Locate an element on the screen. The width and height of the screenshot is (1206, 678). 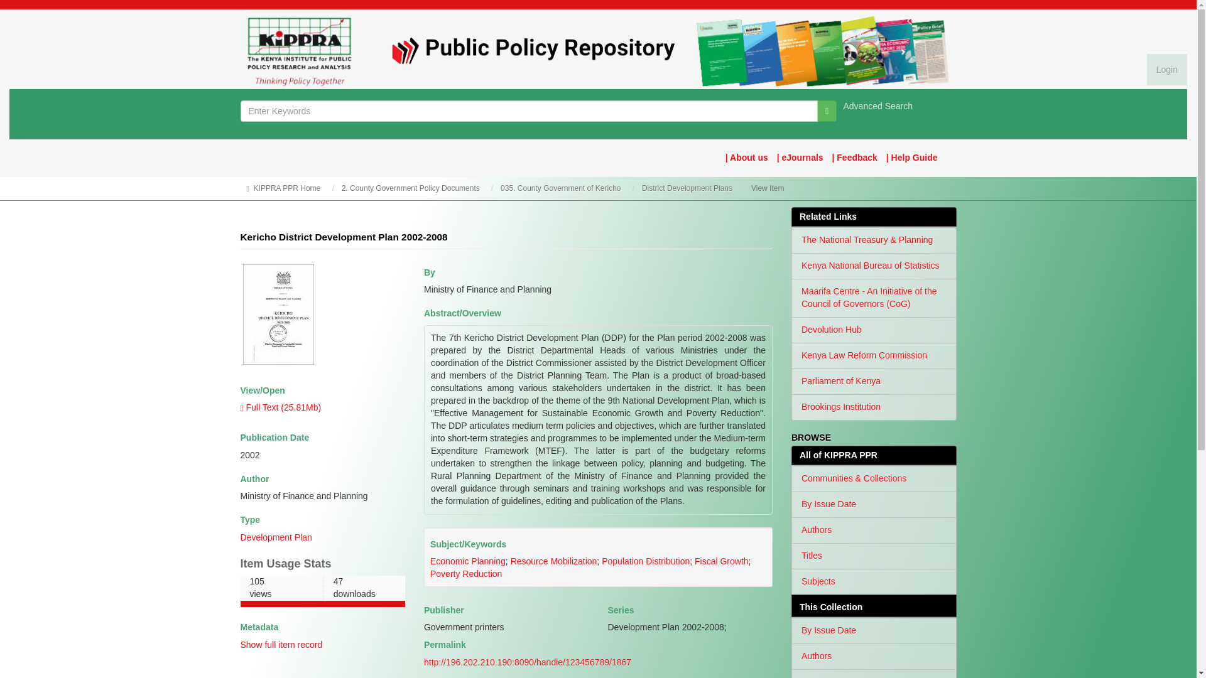
2. County Government Policy Documents is located at coordinates (411, 188).